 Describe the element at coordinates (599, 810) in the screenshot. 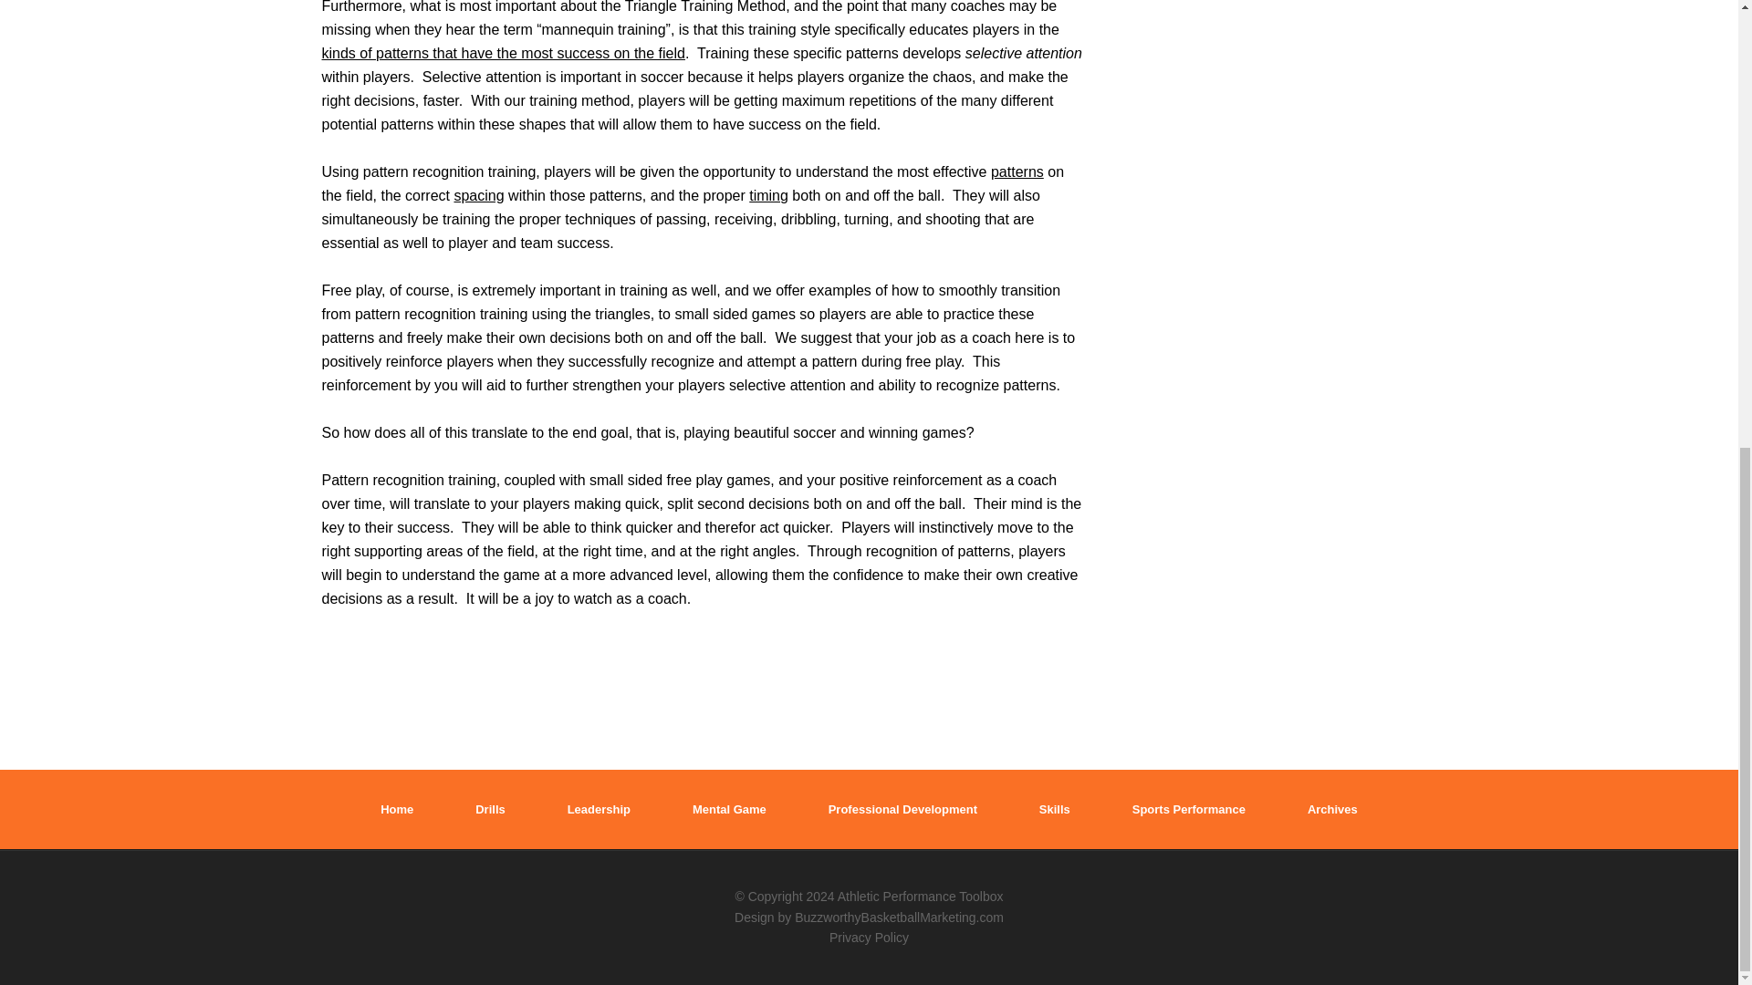

I see `Leadership` at that location.